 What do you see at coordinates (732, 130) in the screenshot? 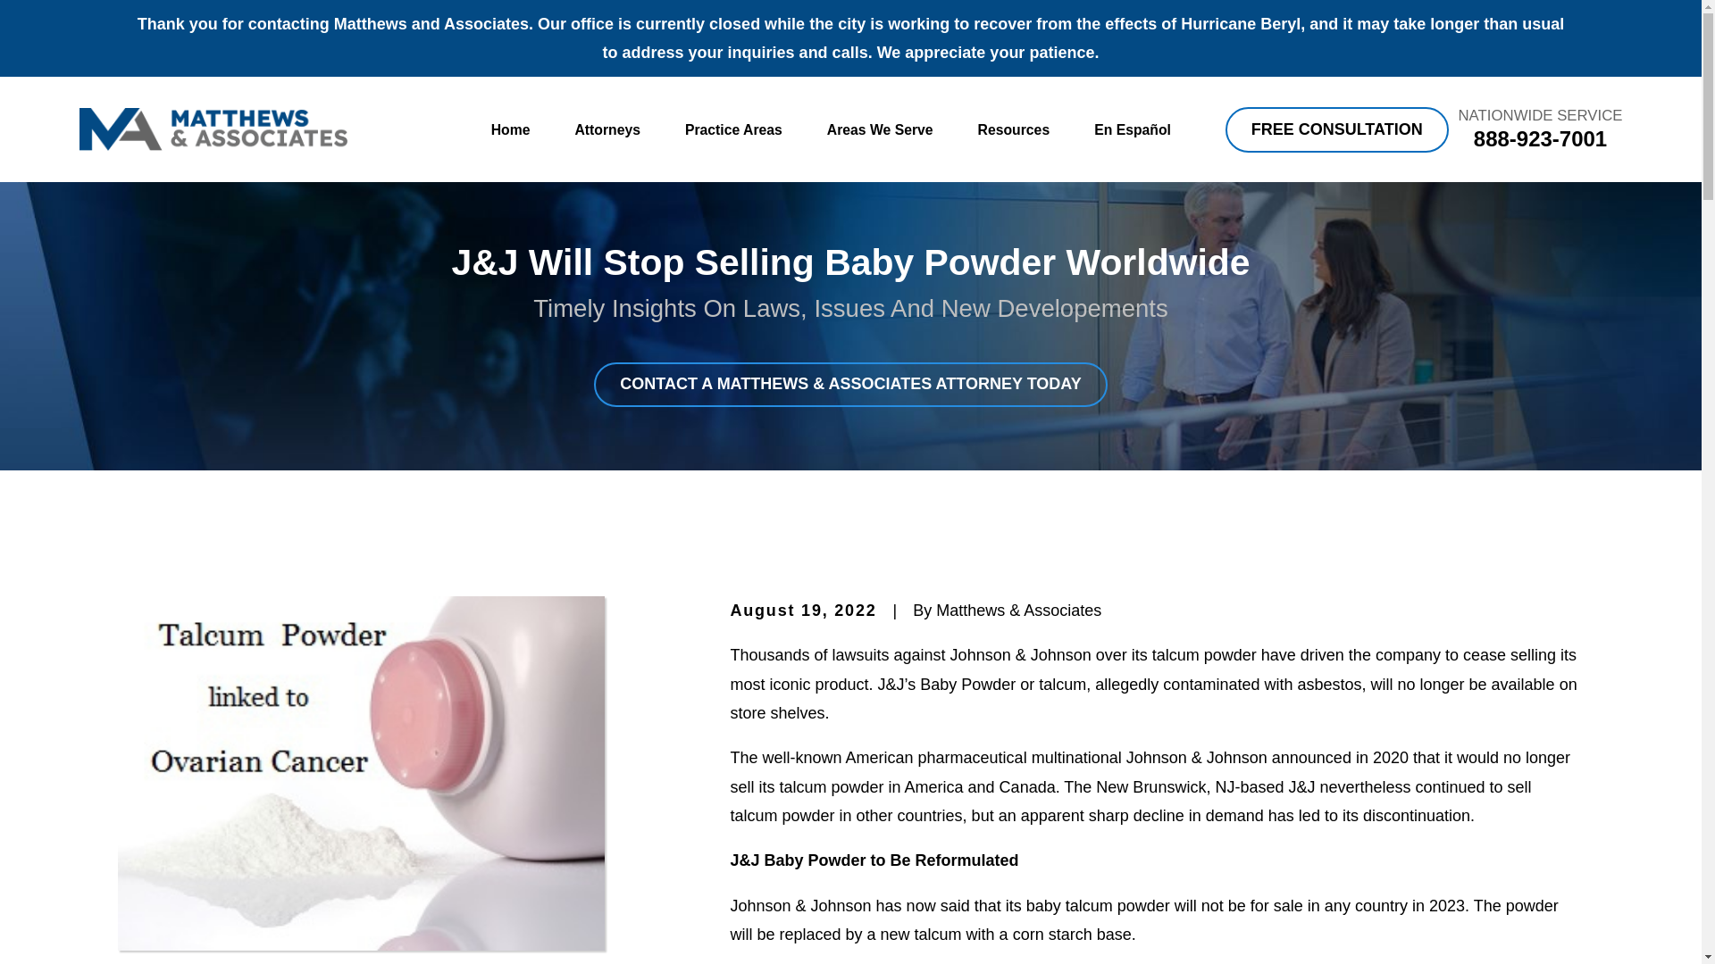
I see `Practice Areas` at bounding box center [732, 130].